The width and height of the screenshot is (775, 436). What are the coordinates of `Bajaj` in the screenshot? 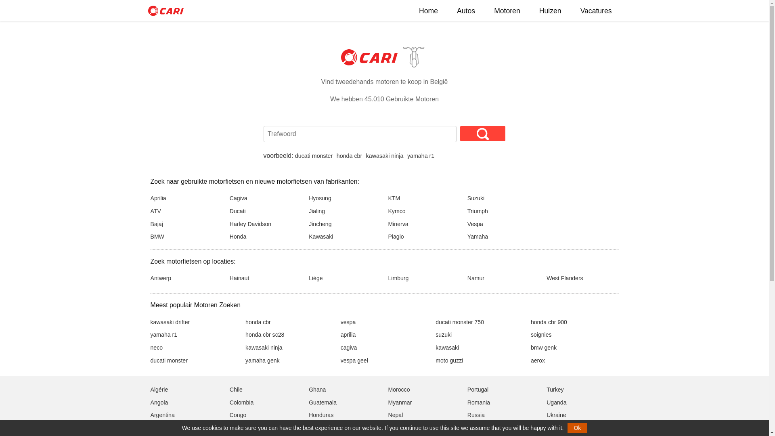 It's located at (157, 224).